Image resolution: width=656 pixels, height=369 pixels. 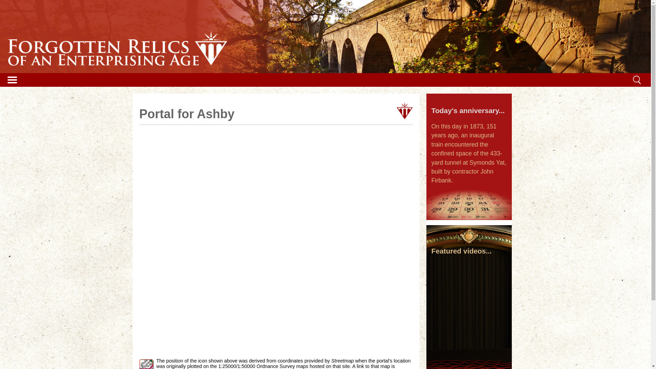 I want to click on YouTube video player, so click(x=469, y=327).